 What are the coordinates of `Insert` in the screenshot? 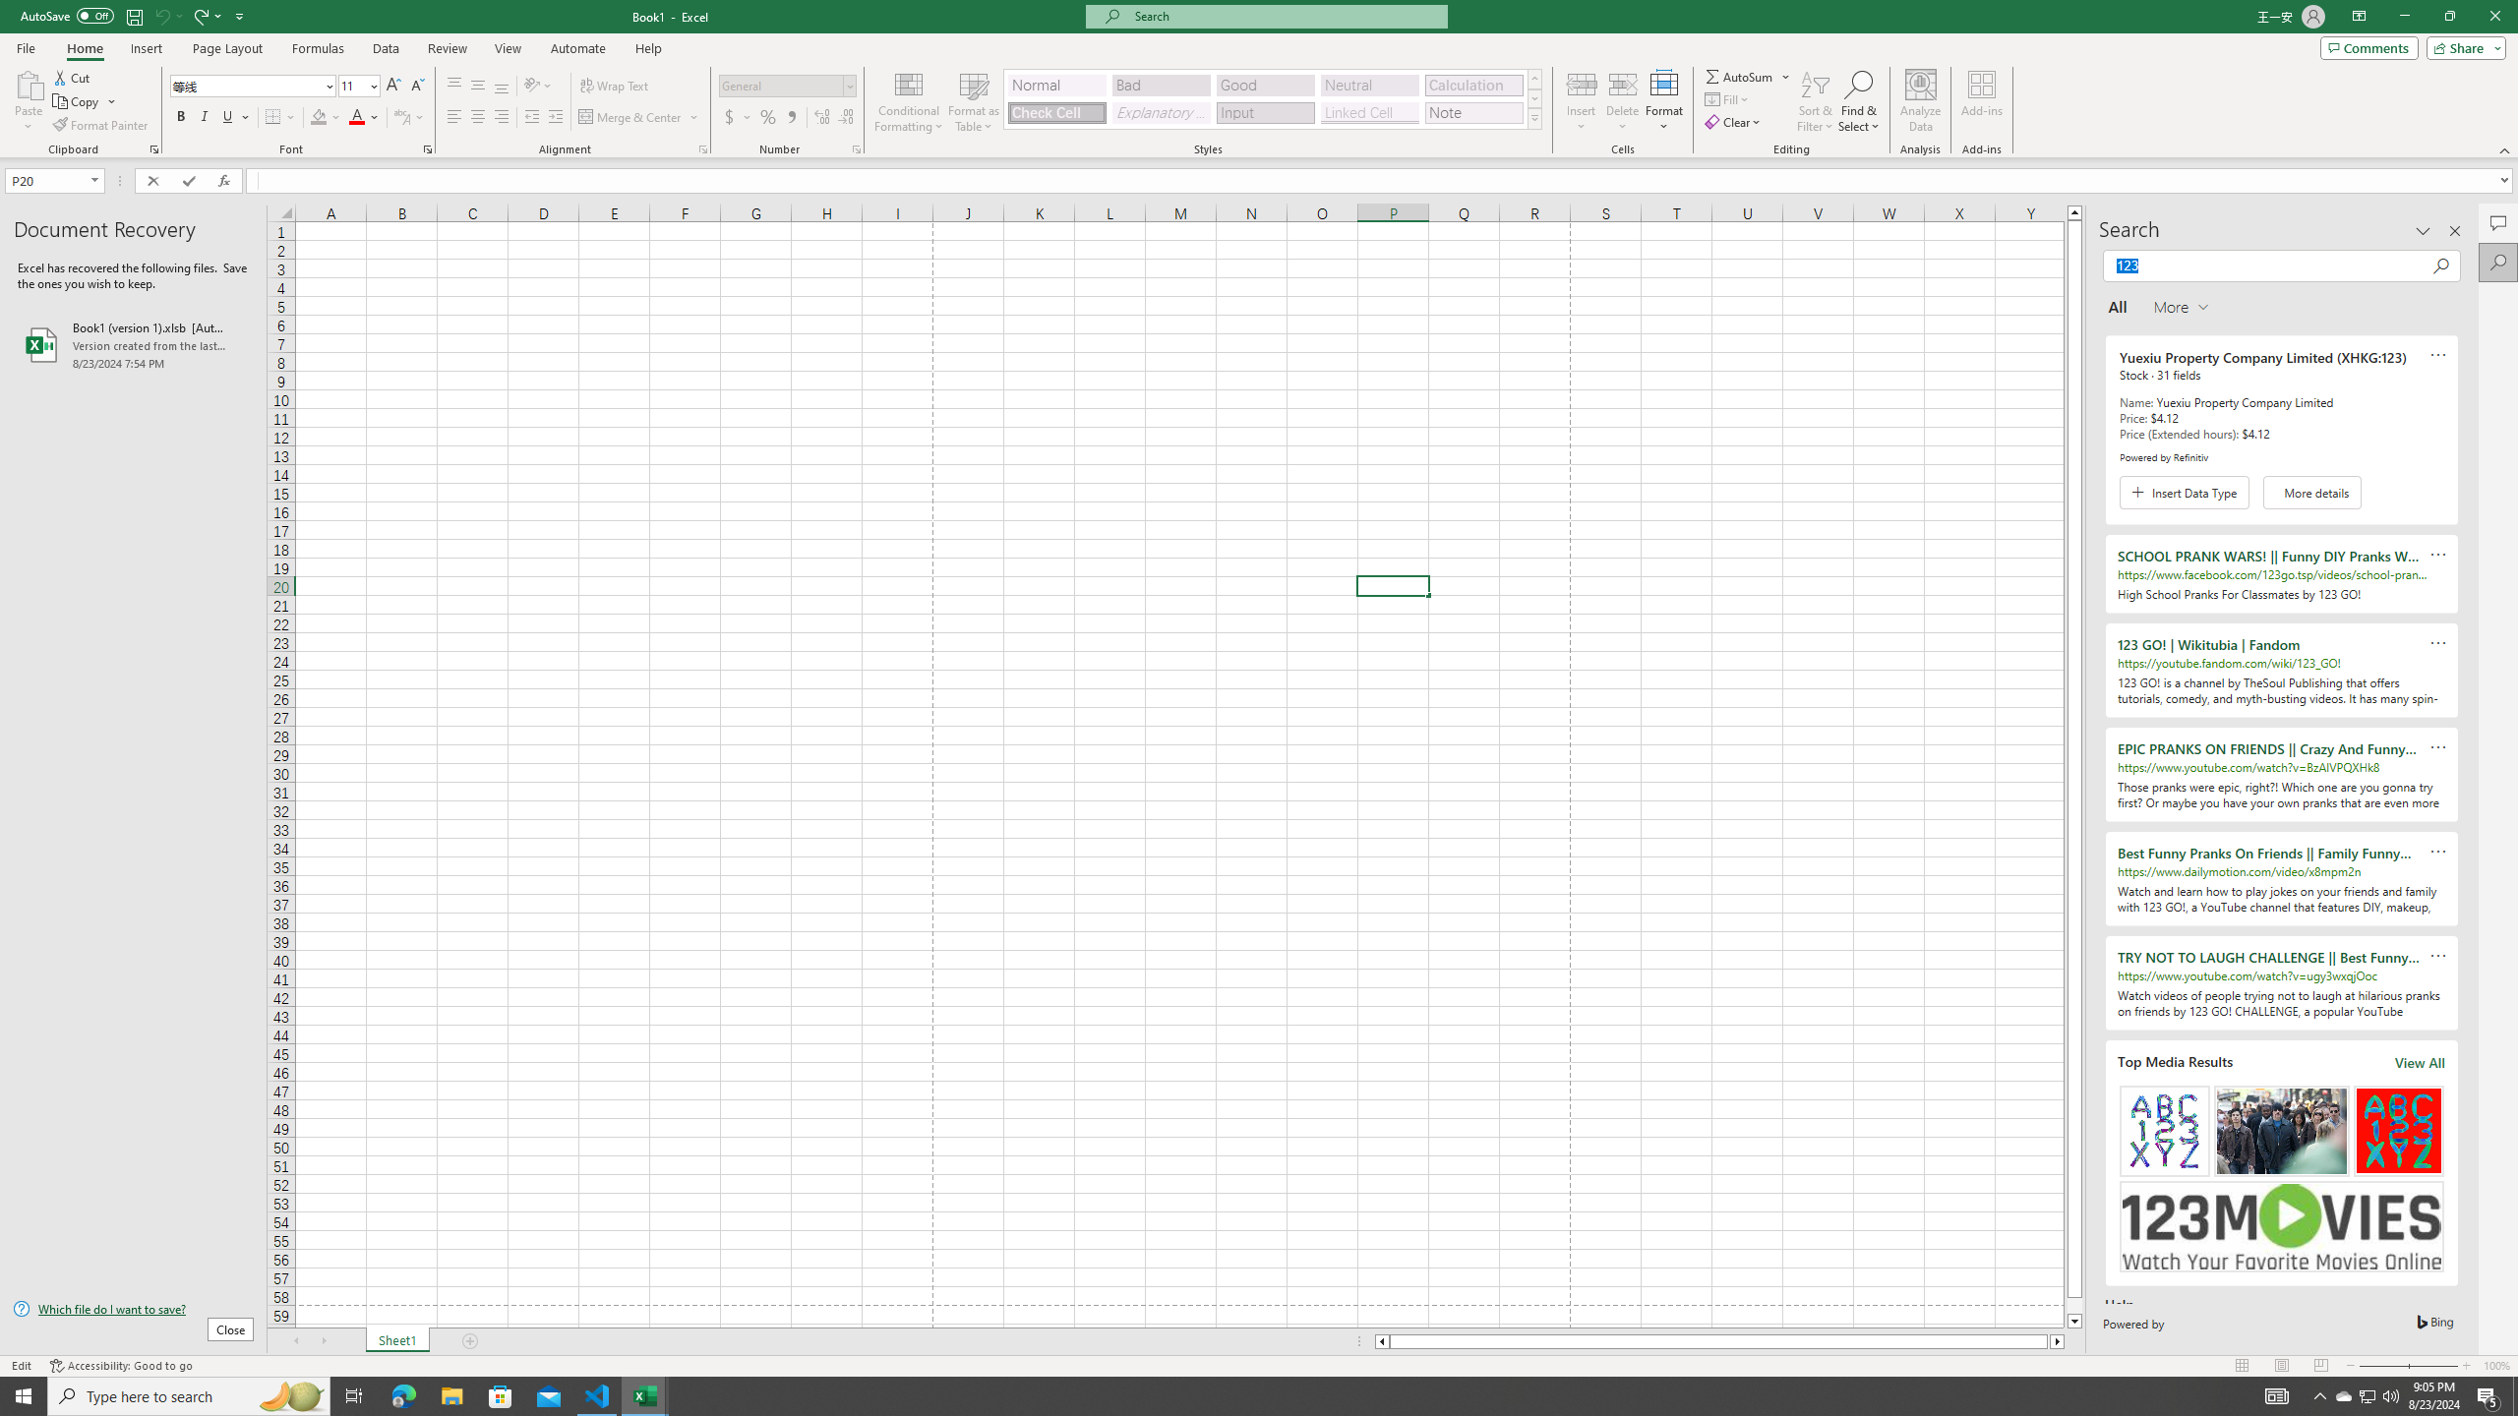 It's located at (1582, 101).